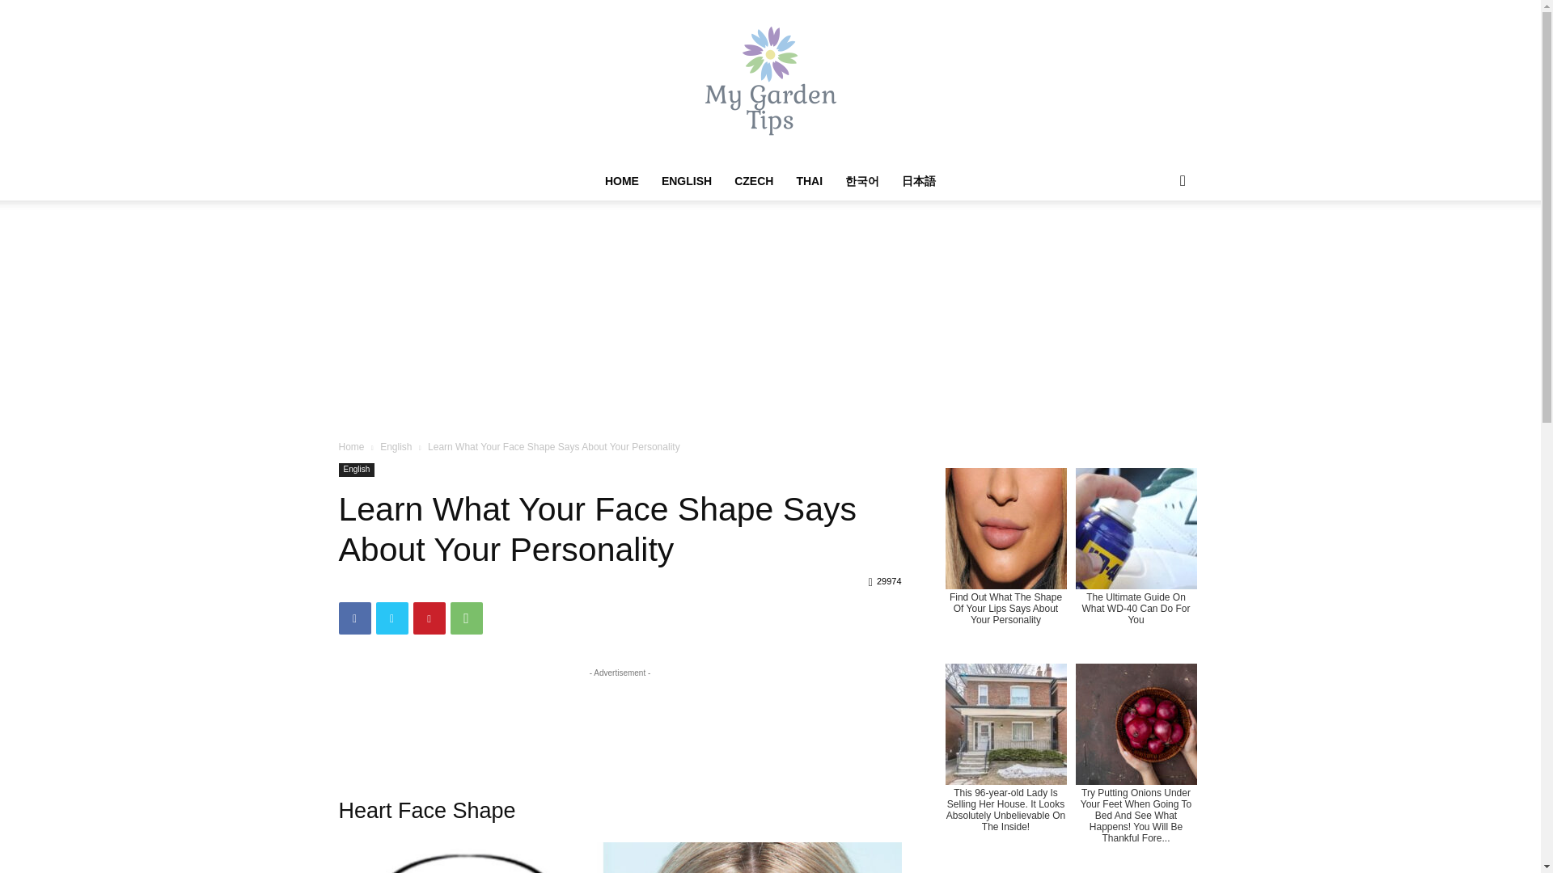 Image resolution: width=1553 pixels, height=873 pixels. I want to click on HOME, so click(621, 181).